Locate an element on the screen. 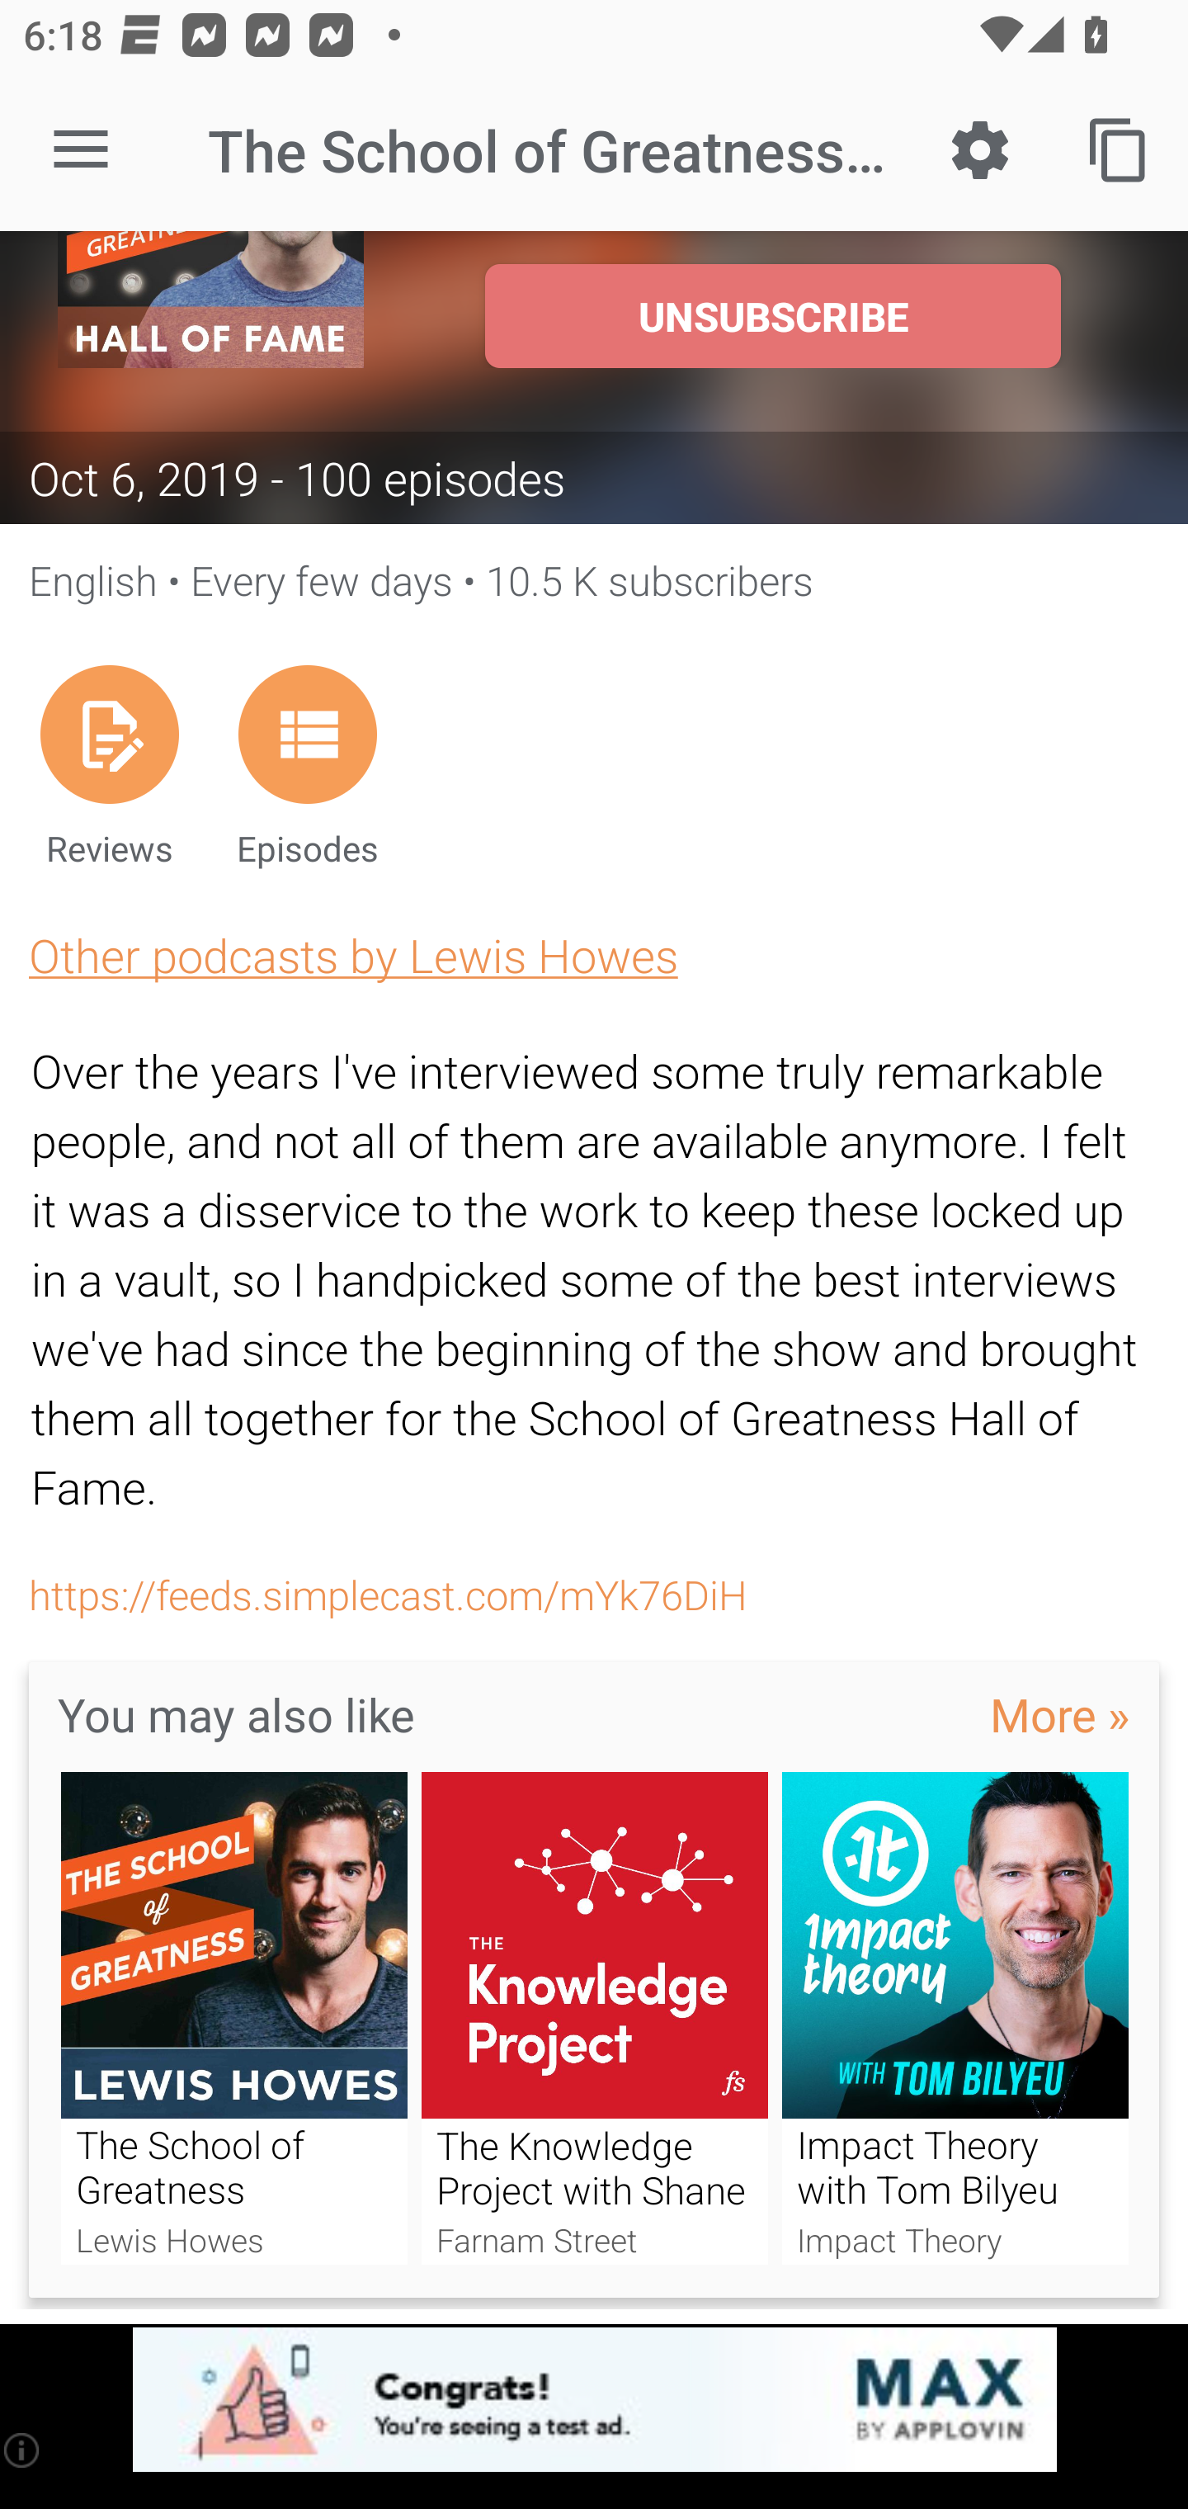 The image size is (1188, 2509). The School of Greatness Lewis Howes is located at coordinates (233, 2019).